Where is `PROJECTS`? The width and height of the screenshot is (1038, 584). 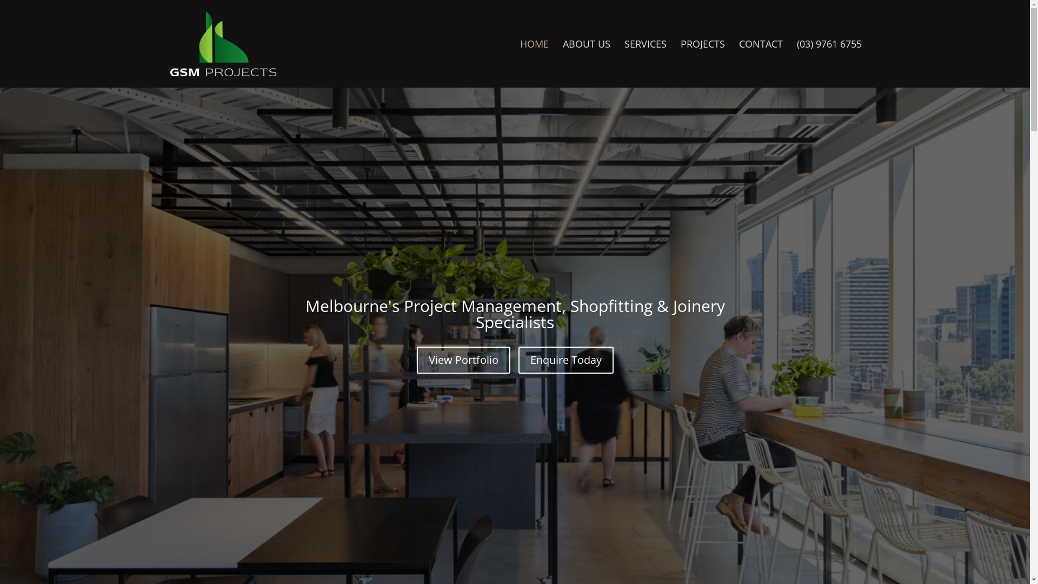 PROJECTS is located at coordinates (703, 64).